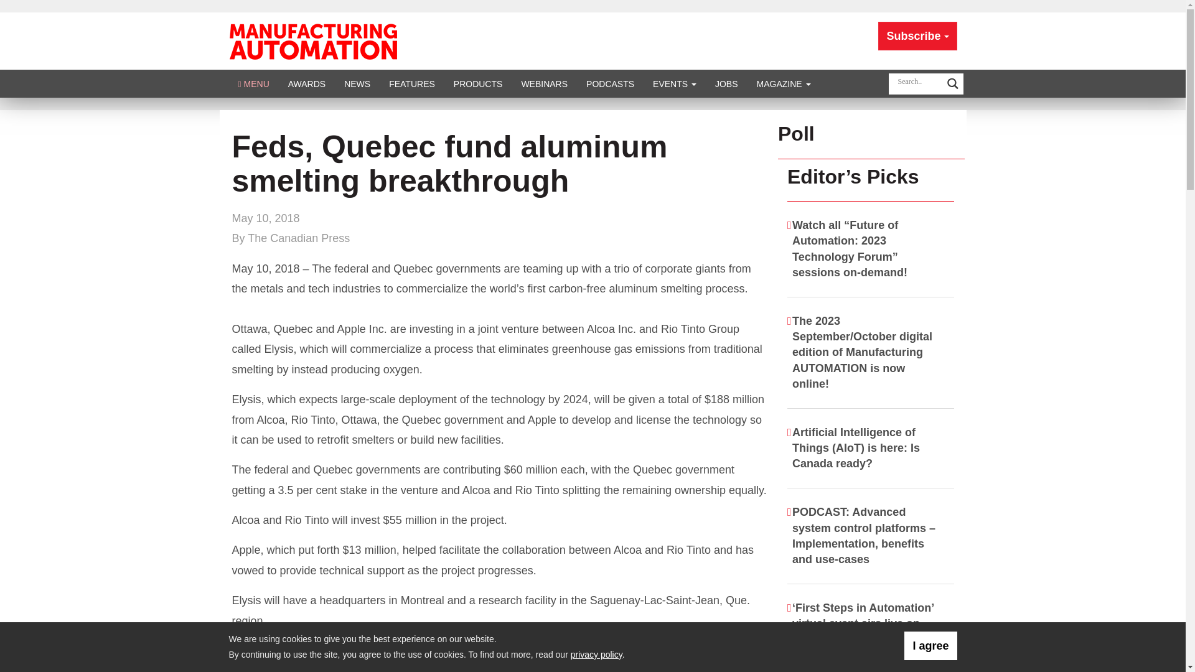 The width and height of the screenshot is (1195, 672). What do you see at coordinates (254, 83) in the screenshot?
I see `Click to show site navigation` at bounding box center [254, 83].